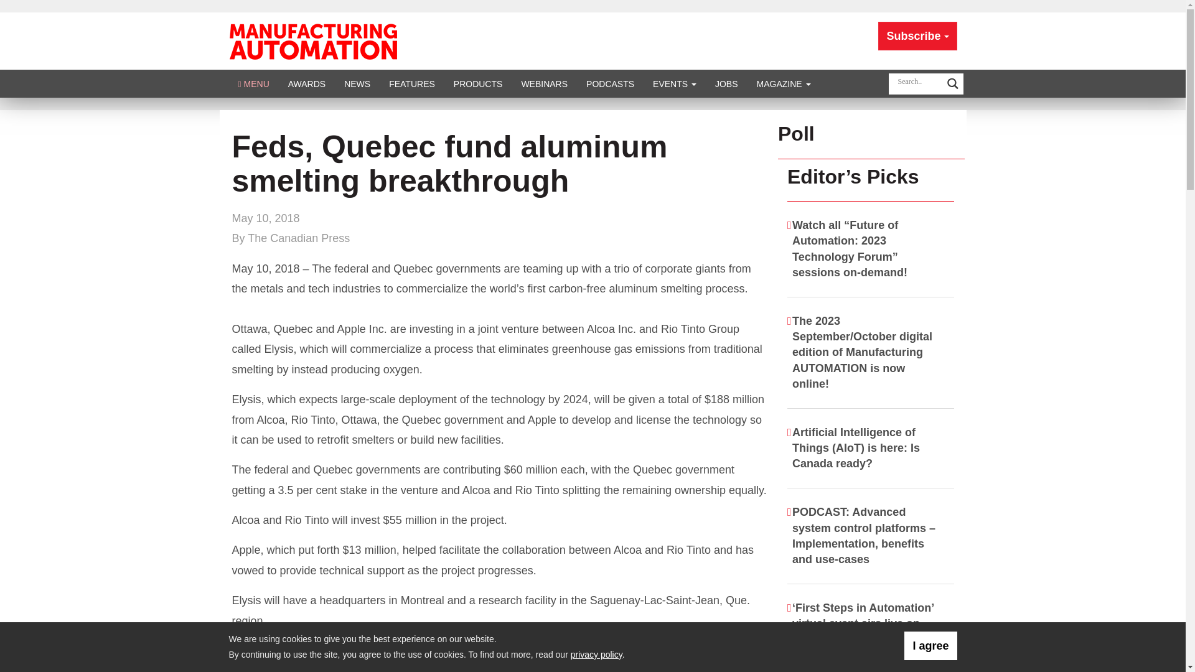 The width and height of the screenshot is (1195, 672). What do you see at coordinates (254, 83) in the screenshot?
I see `Click to show site navigation` at bounding box center [254, 83].